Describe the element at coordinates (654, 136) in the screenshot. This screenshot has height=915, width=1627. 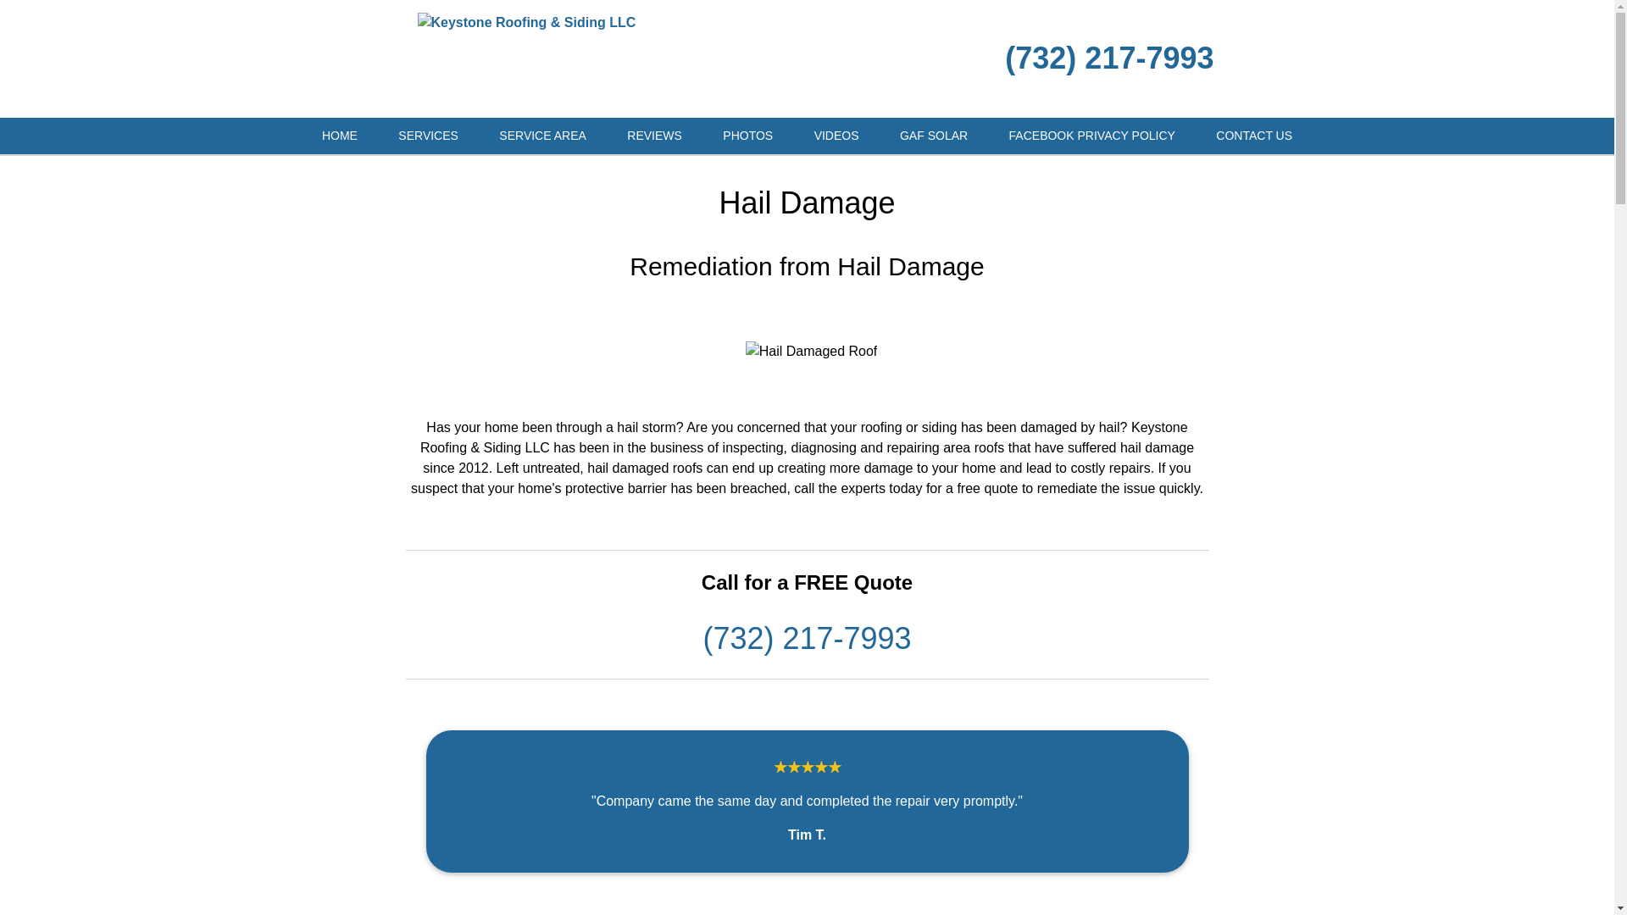
I see `REVIEWS` at that location.